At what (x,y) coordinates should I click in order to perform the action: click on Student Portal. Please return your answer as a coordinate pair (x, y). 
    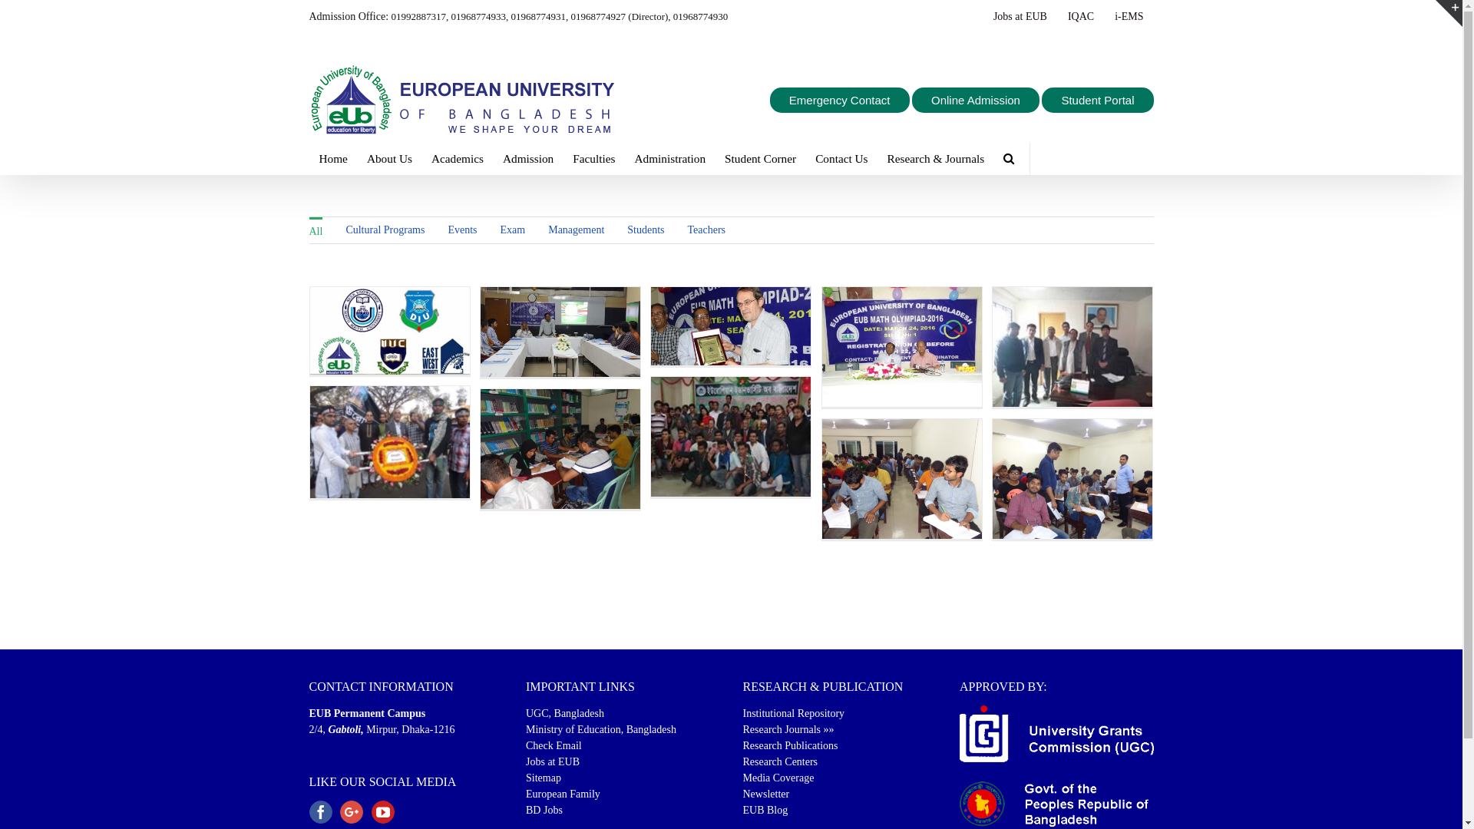
    Looking at the image, I should click on (1099, 100).